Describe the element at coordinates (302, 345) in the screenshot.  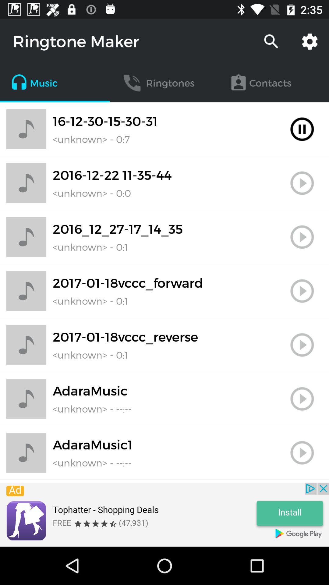
I see `play button` at that location.